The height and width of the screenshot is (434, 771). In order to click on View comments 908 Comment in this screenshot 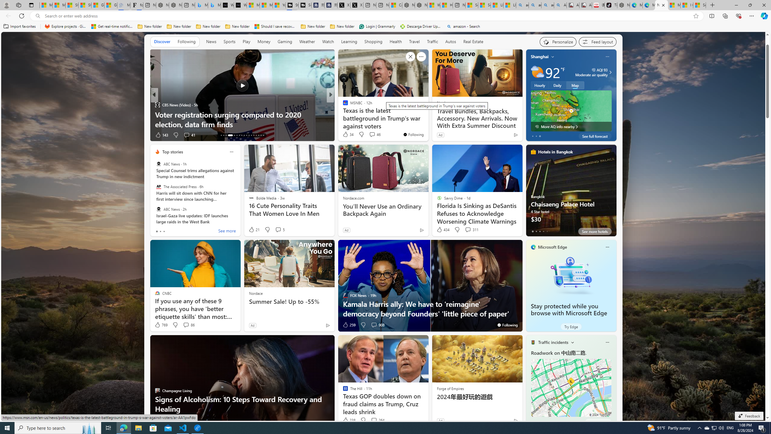, I will do `click(378, 325)`.